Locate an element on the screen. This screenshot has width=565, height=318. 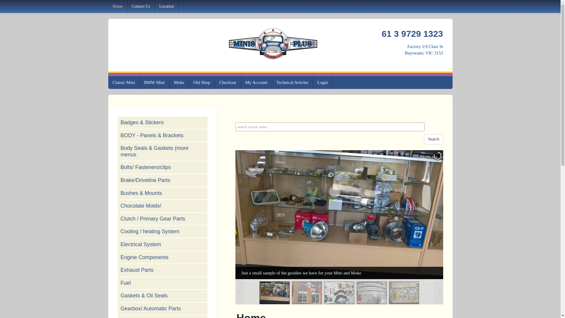
Exhaust Parts is located at coordinates (137, 270).